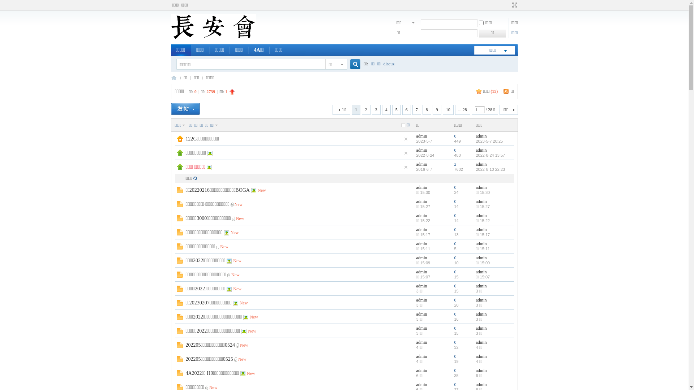 Image resolution: width=694 pixels, height=390 pixels. Describe the element at coordinates (481, 328) in the screenshot. I see `admin` at that location.